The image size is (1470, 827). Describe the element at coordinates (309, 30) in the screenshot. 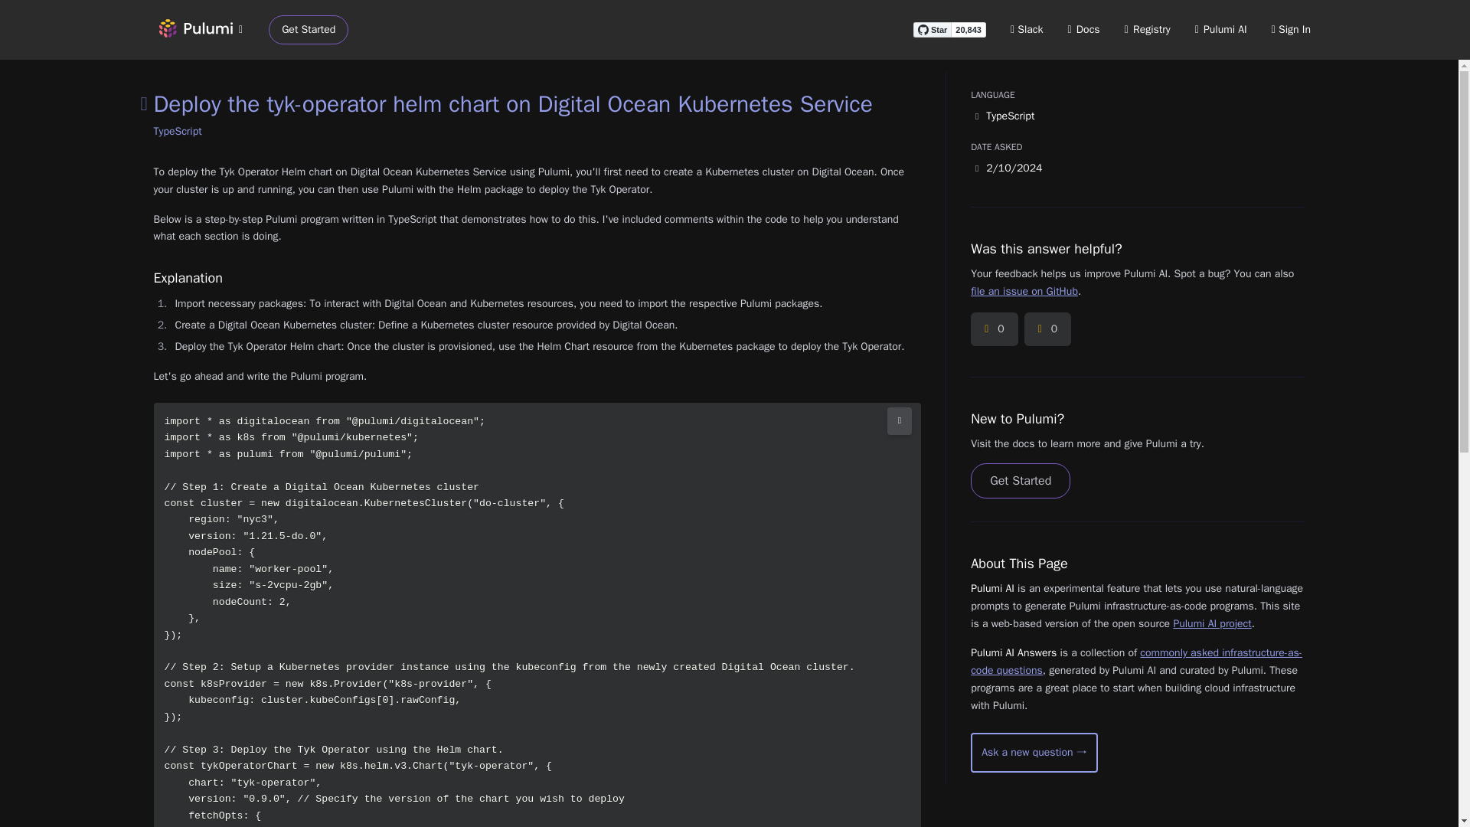

I see `Get Started` at that location.